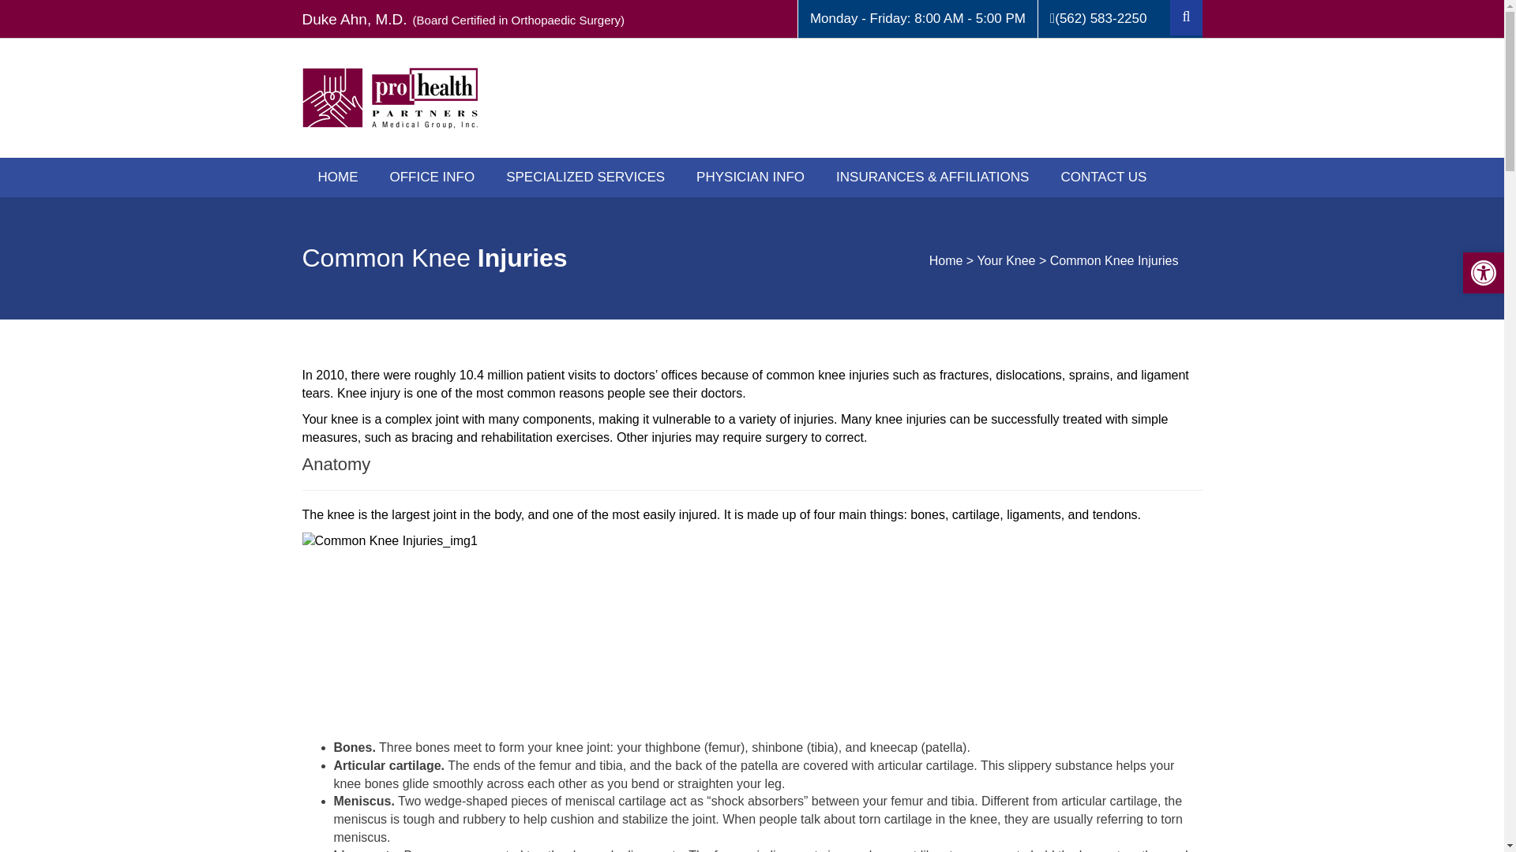 The height and width of the screenshot is (852, 1516). Describe the element at coordinates (750, 177) in the screenshot. I see `PHYSICIAN INFO` at that location.